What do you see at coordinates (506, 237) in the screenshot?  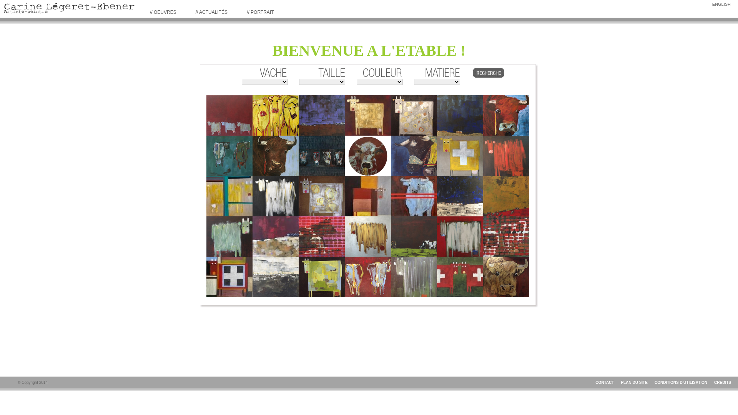 I see `La vadrouille` at bounding box center [506, 237].